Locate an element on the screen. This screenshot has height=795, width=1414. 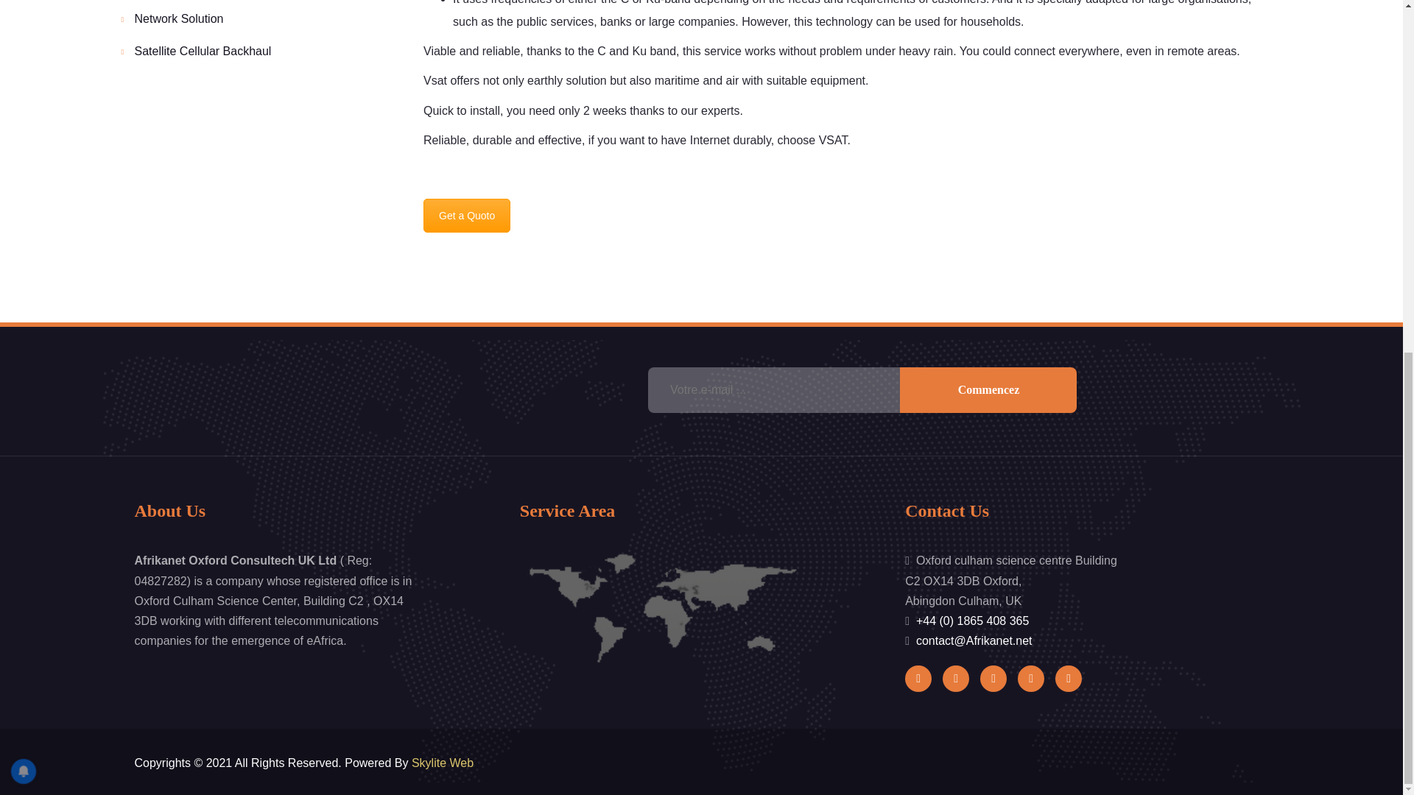
Get a Quoto is located at coordinates (467, 216).